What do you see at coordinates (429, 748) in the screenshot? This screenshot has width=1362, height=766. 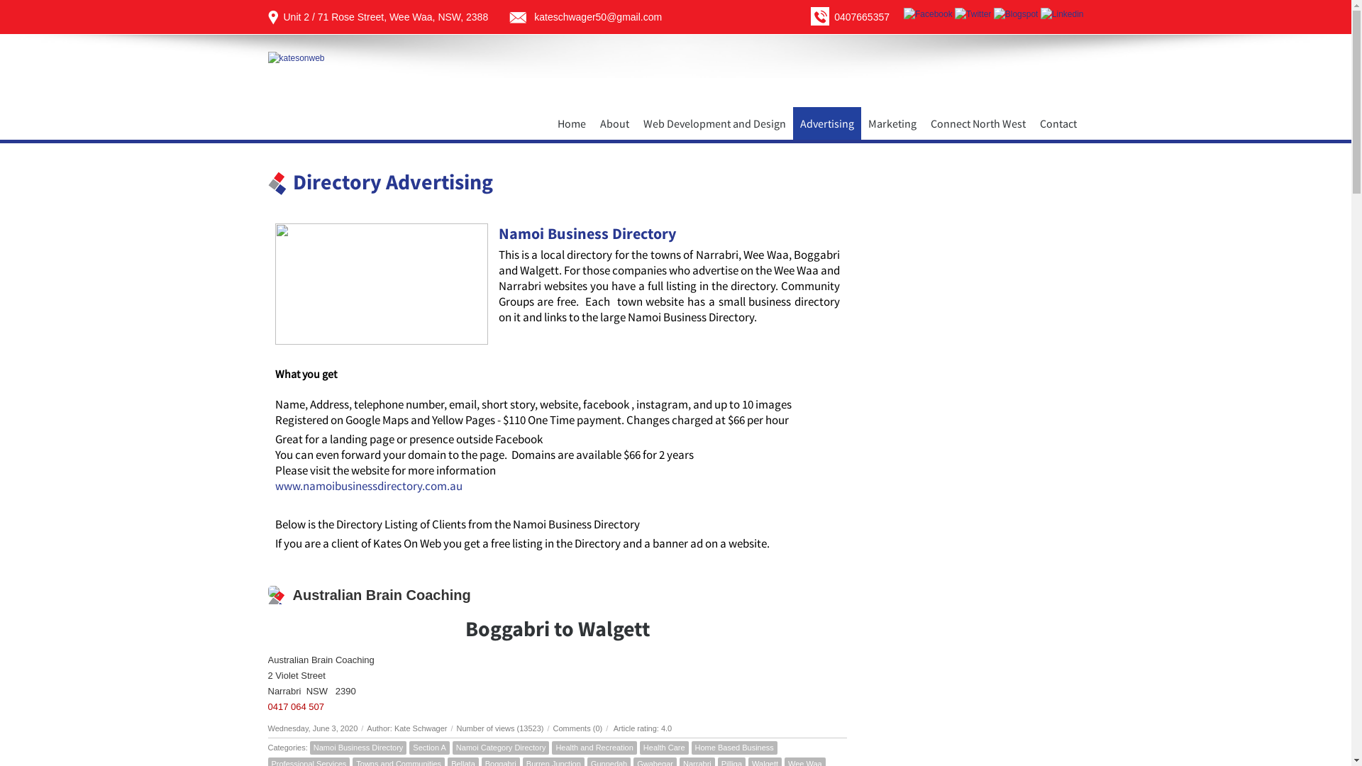 I see `Section A` at bounding box center [429, 748].